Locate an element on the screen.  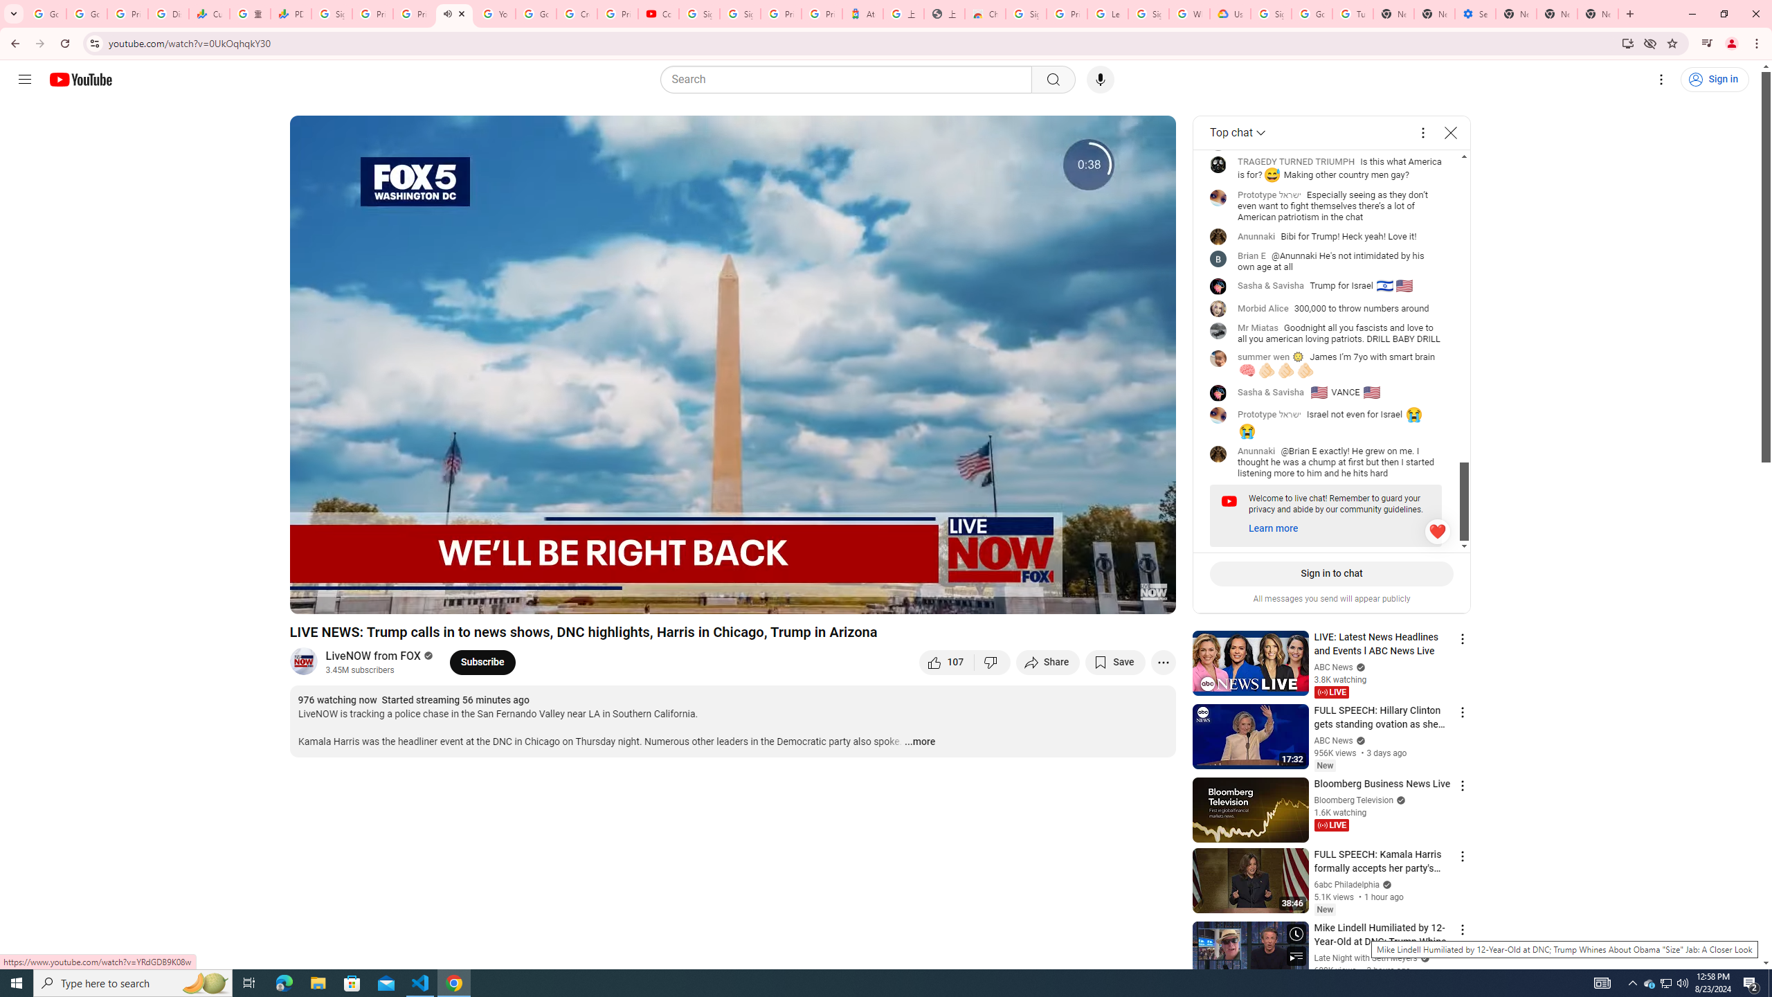
New is located at coordinates (1324, 910).